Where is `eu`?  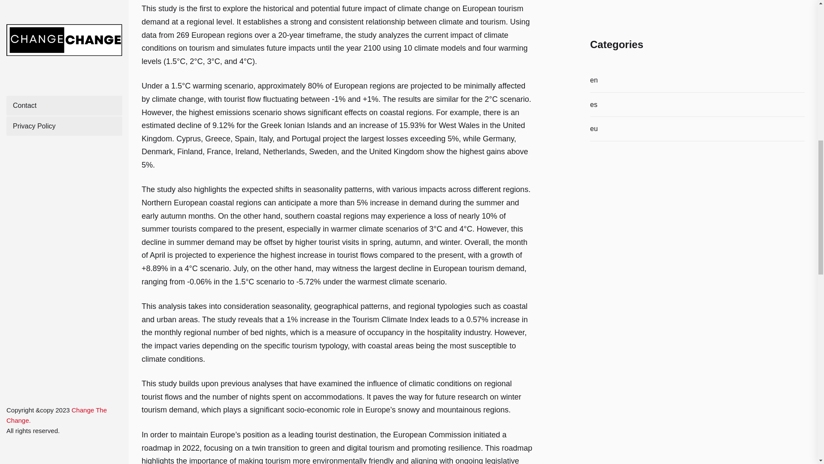
eu is located at coordinates (595, 129).